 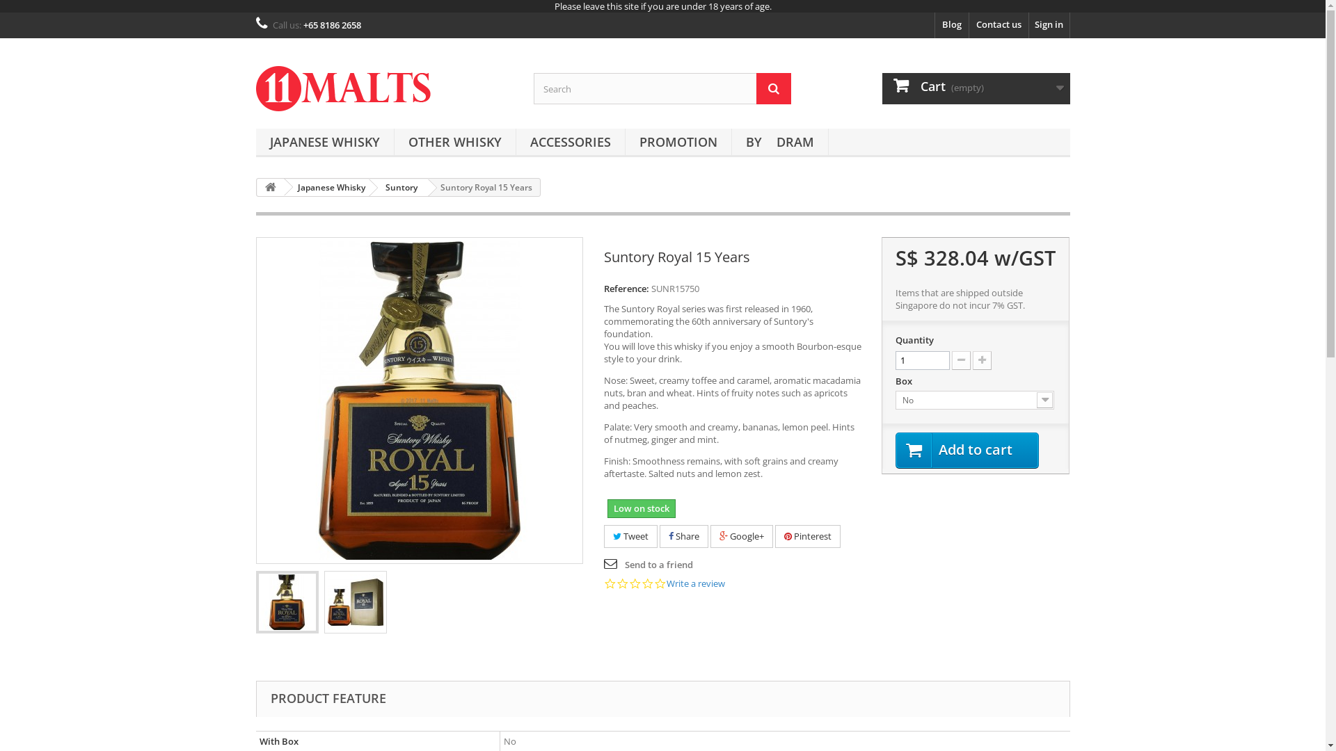 What do you see at coordinates (329, 188) in the screenshot?
I see `Japanese Whisky` at bounding box center [329, 188].